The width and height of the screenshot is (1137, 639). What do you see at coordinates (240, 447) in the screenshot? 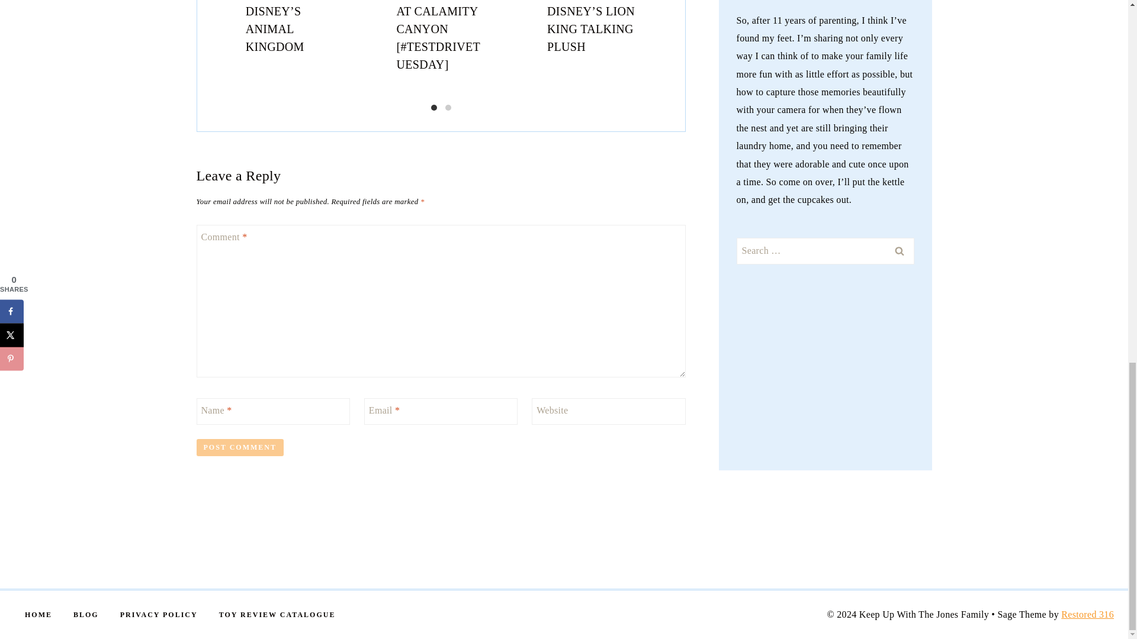
I see `Post Comment` at bounding box center [240, 447].